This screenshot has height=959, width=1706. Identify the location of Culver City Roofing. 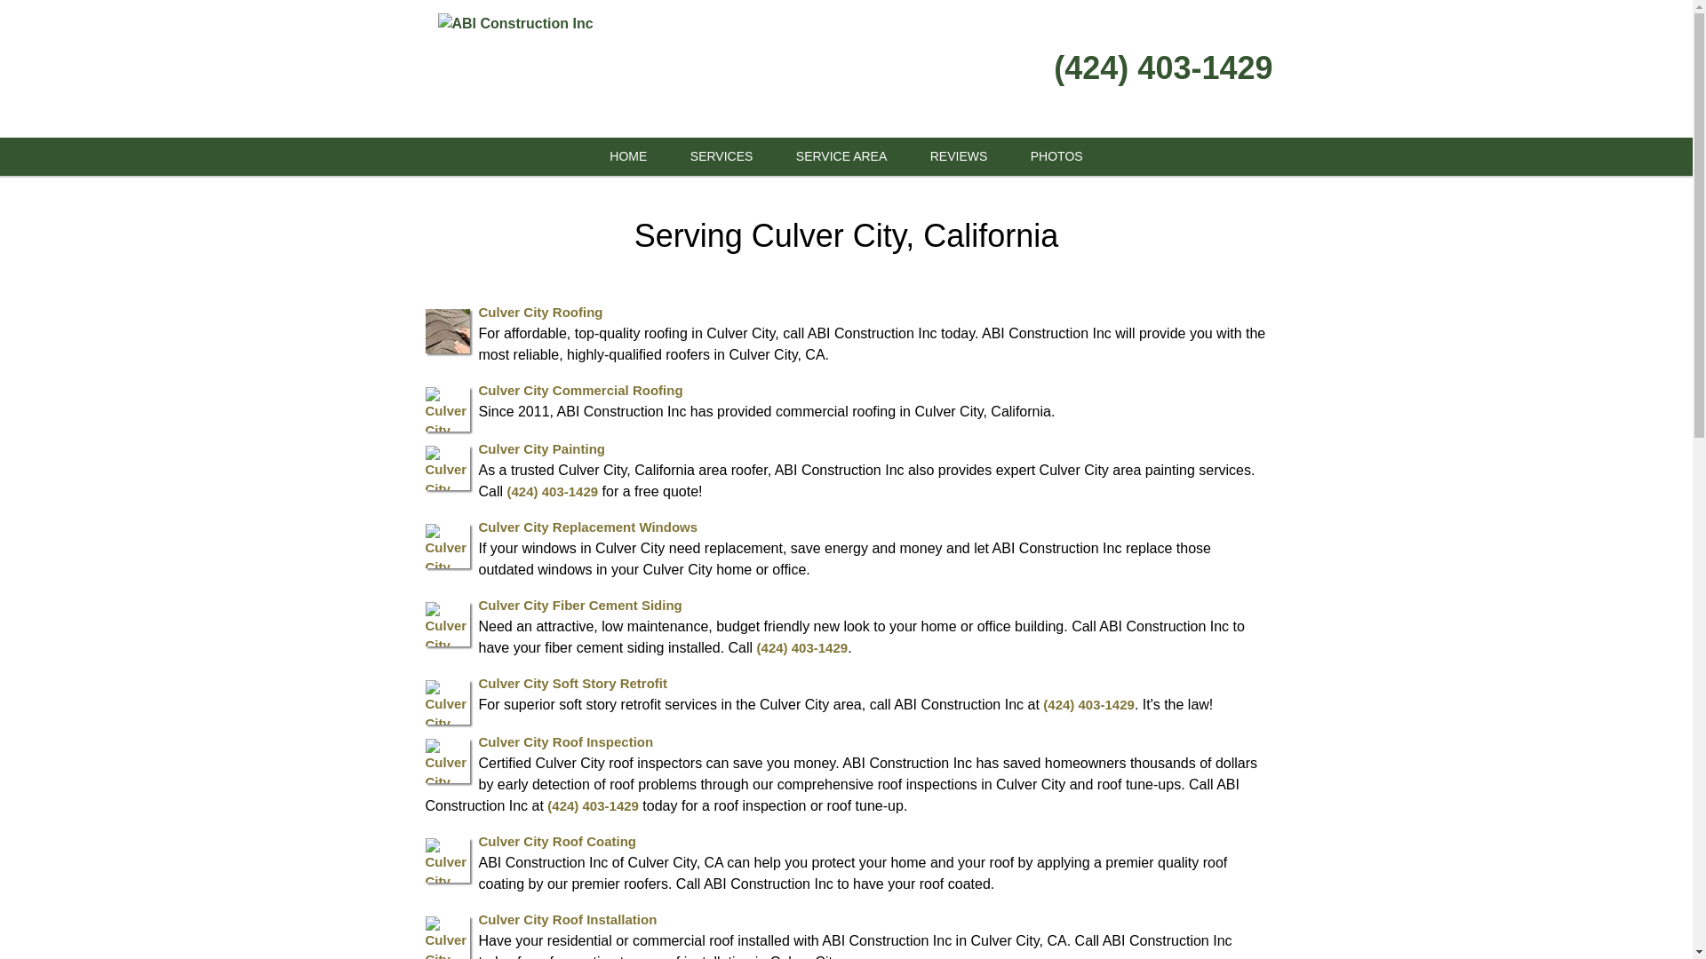
(539, 311).